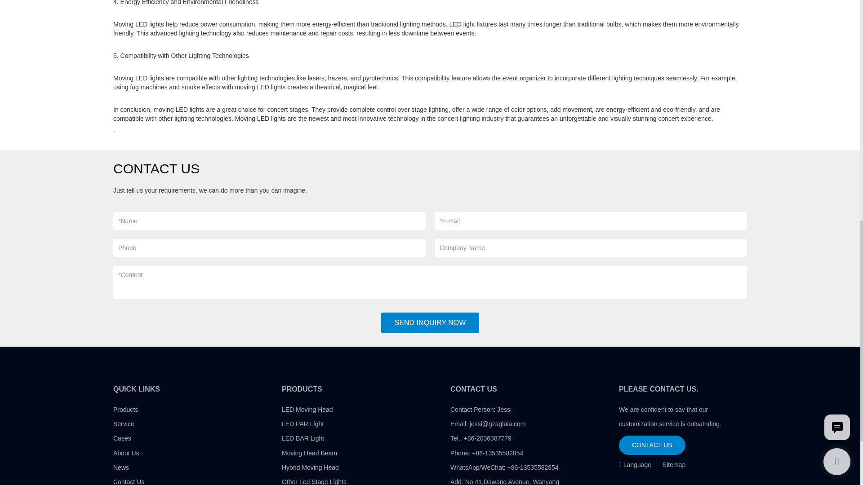 The width and height of the screenshot is (863, 485). What do you see at coordinates (652, 445) in the screenshot?
I see `CONTACT US` at bounding box center [652, 445].